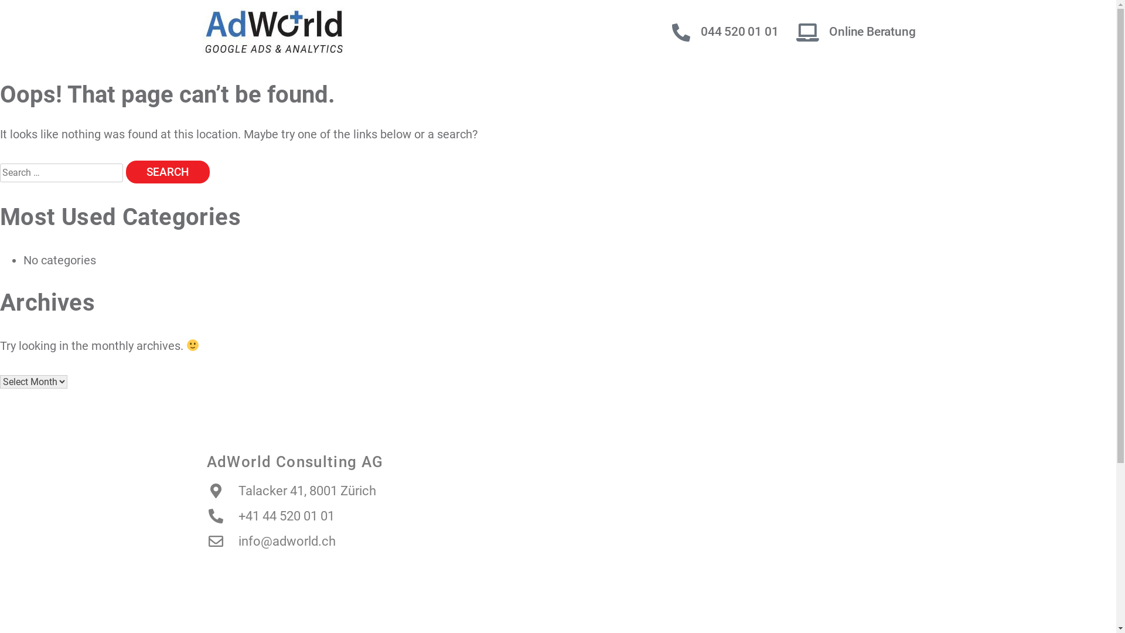 The width and height of the screenshot is (1125, 633). What do you see at coordinates (270, 516) in the screenshot?
I see `+41 44 520 01 01` at bounding box center [270, 516].